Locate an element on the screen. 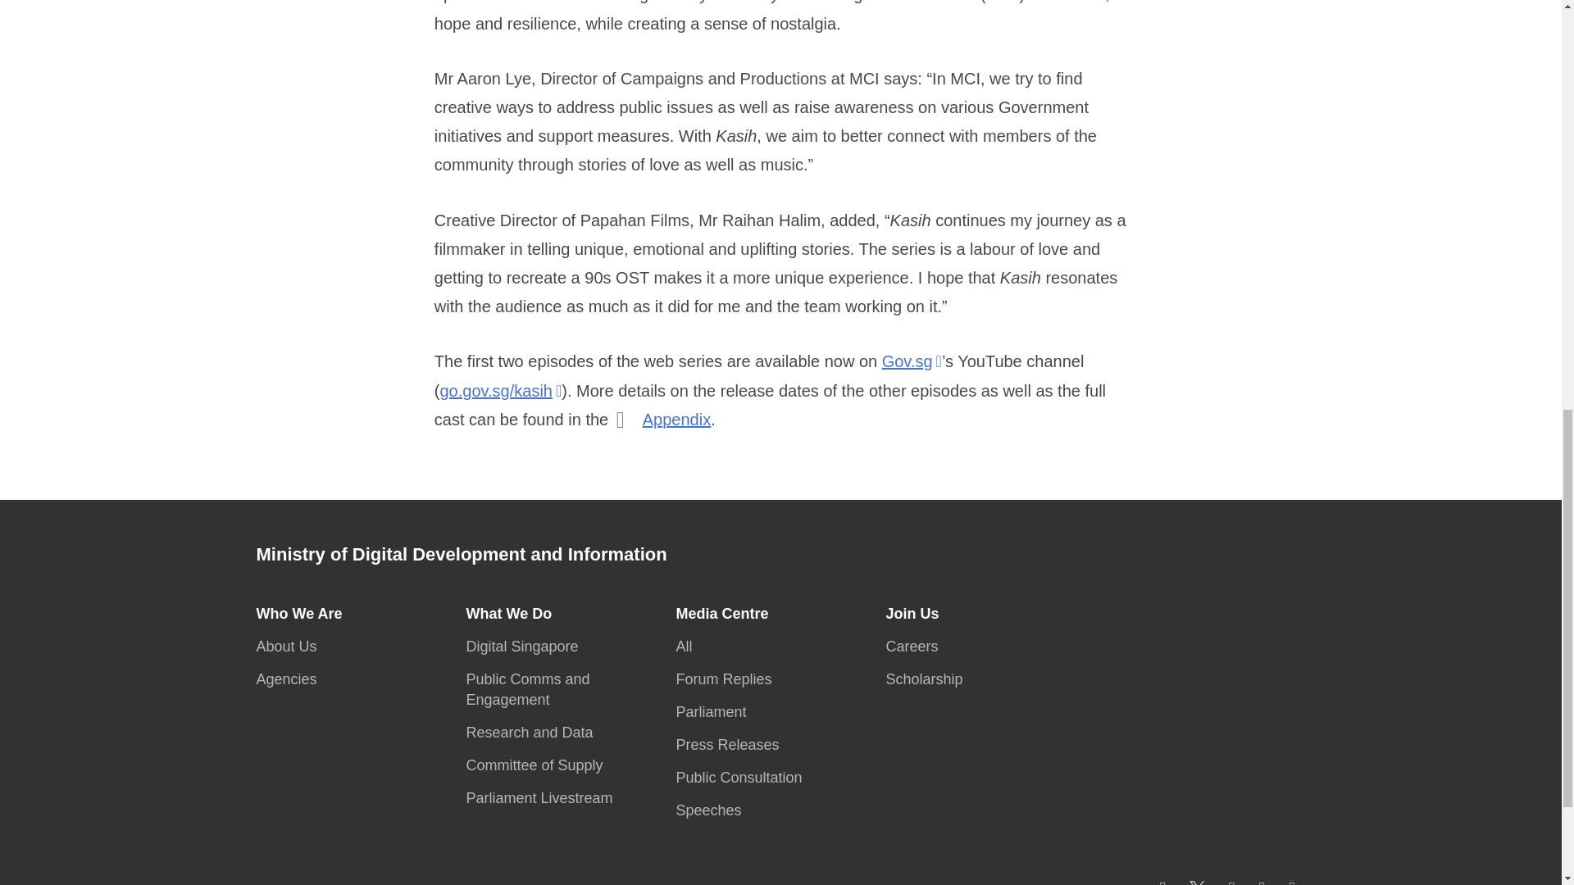  Link to reach.gov.sg is located at coordinates (504, 883).